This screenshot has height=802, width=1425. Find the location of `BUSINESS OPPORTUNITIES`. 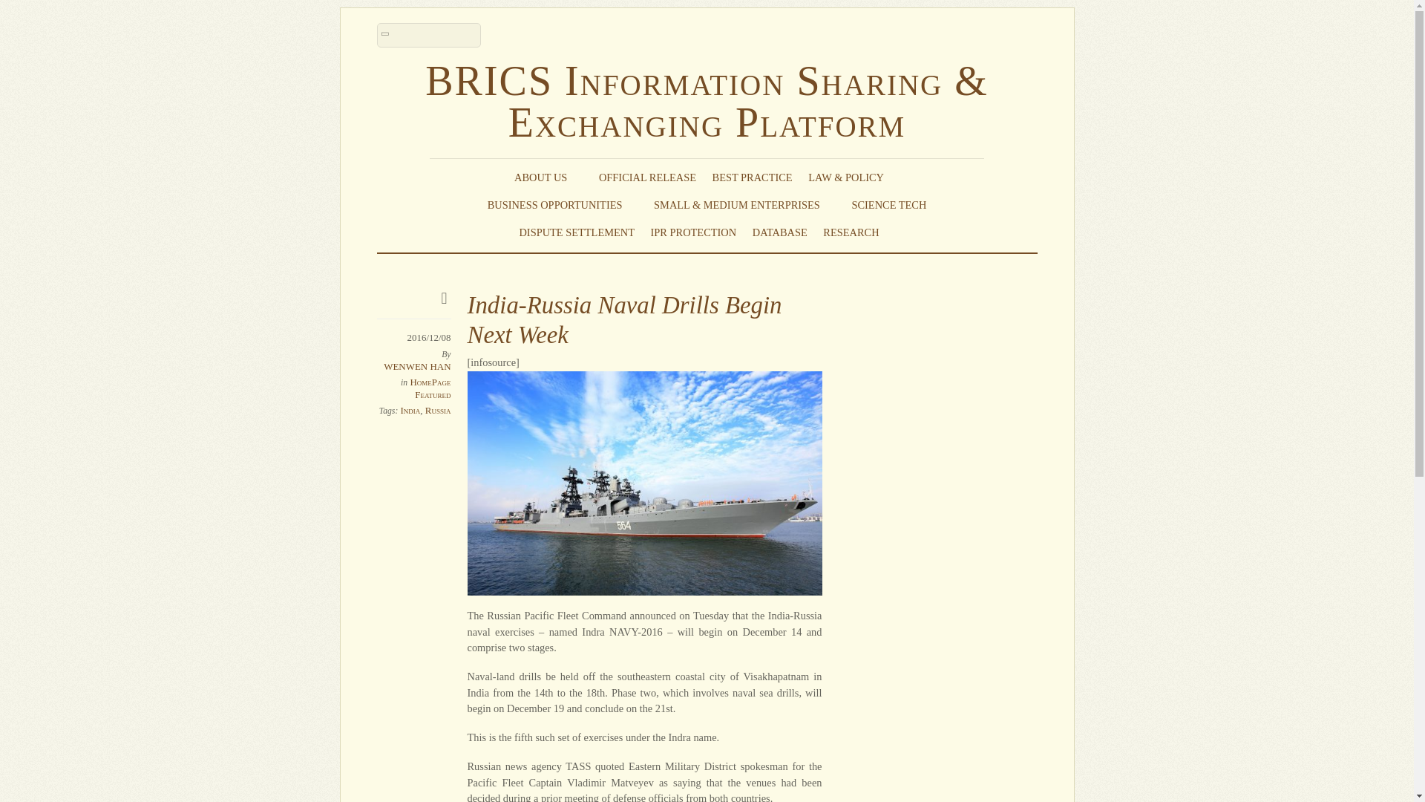

BUSINESS OPPORTUNITIES is located at coordinates (563, 205).